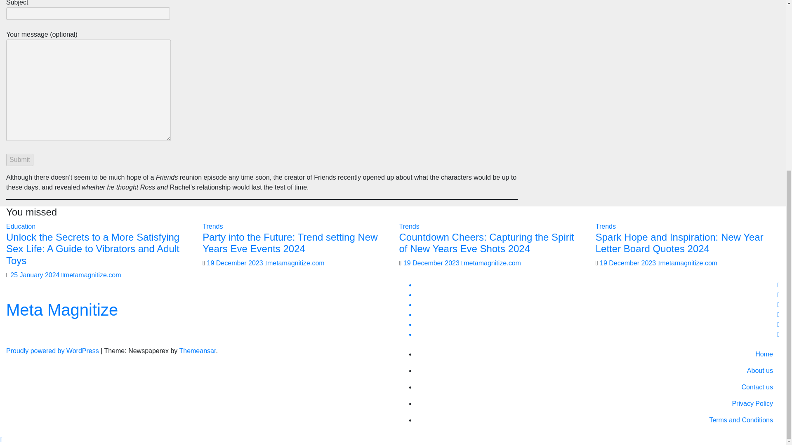 This screenshot has height=445, width=792. What do you see at coordinates (598, 354) in the screenshot?
I see `Home` at bounding box center [598, 354].